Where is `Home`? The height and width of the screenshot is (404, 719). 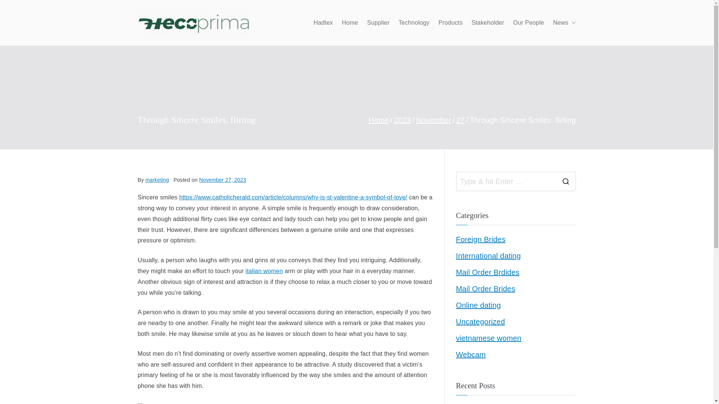
Home is located at coordinates (378, 120).